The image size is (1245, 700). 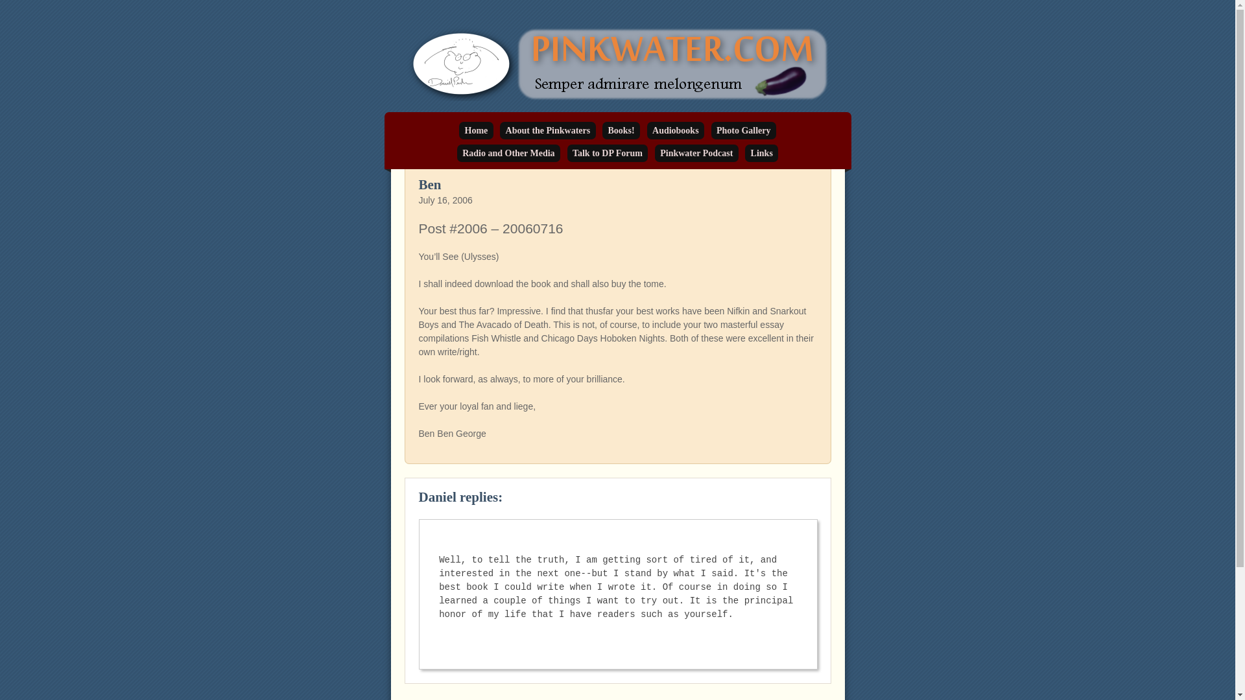 I want to click on Links, so click(x=761, y=153).